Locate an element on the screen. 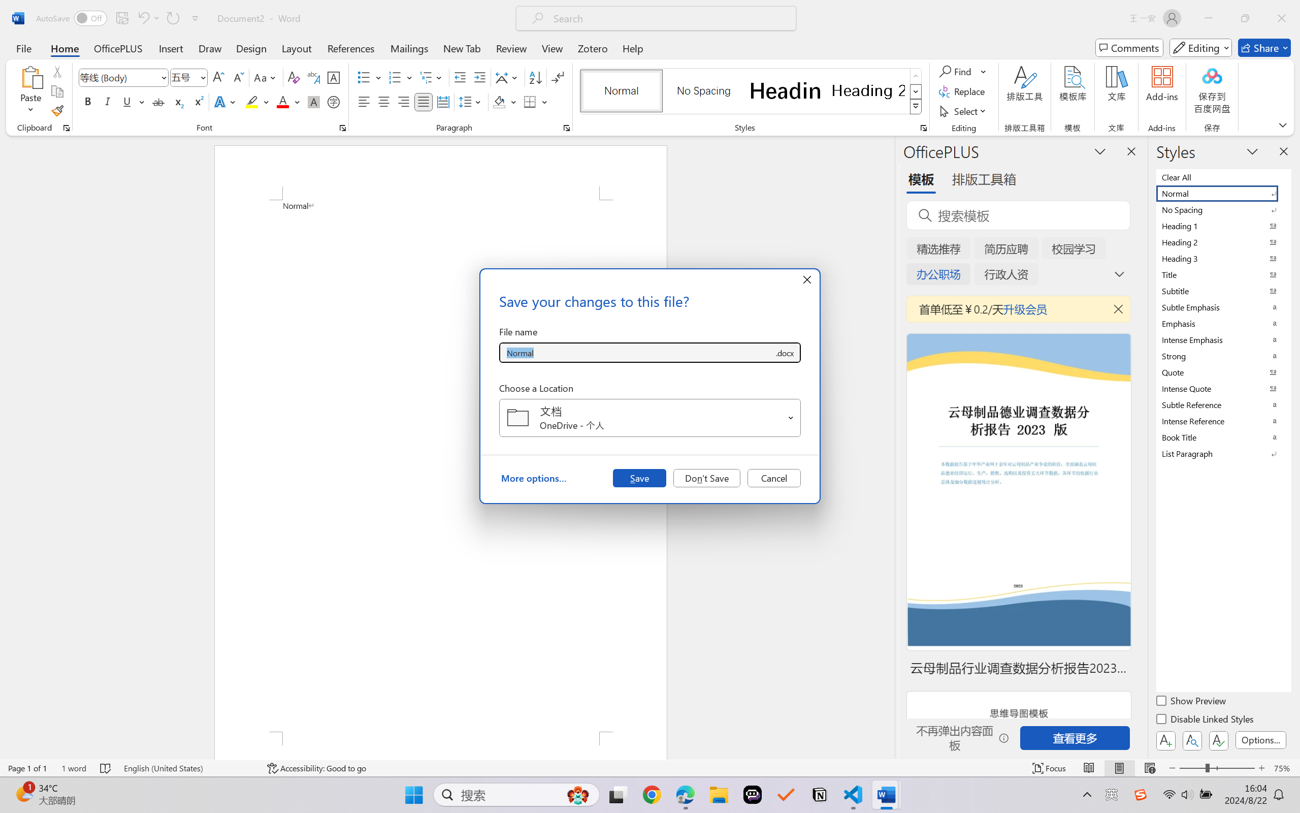 The image size is (1300, 813). Paste is located at coordinates (31, 77).